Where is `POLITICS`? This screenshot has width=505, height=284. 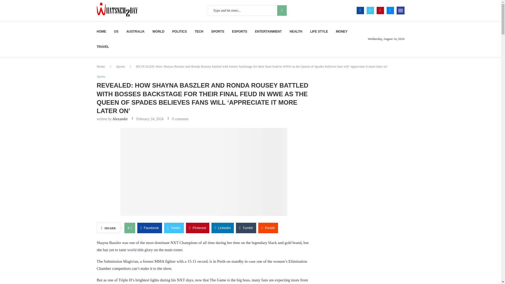
POLITICS is located at coordinates (179, 32).